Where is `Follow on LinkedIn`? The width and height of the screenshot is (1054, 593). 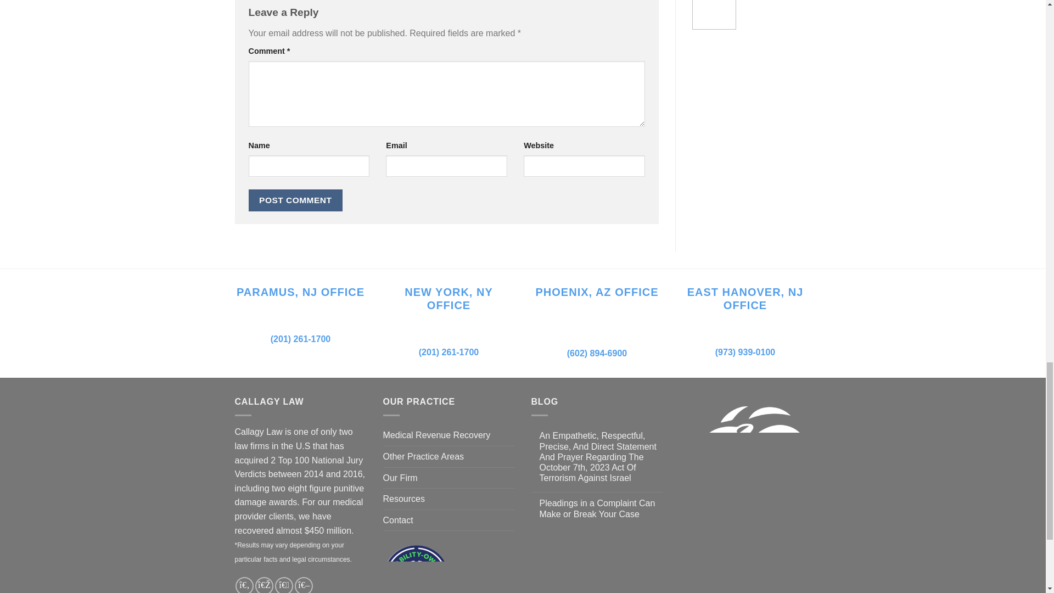
Follow on LinkedIn is located at coordinates (304, 585).